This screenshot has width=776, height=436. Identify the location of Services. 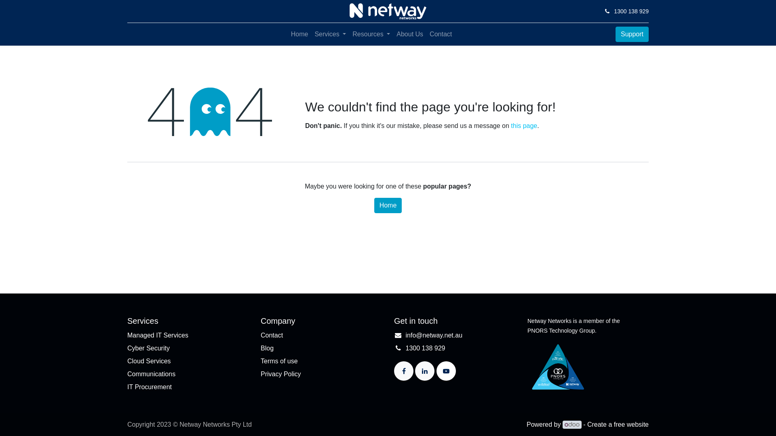
(330, 34).